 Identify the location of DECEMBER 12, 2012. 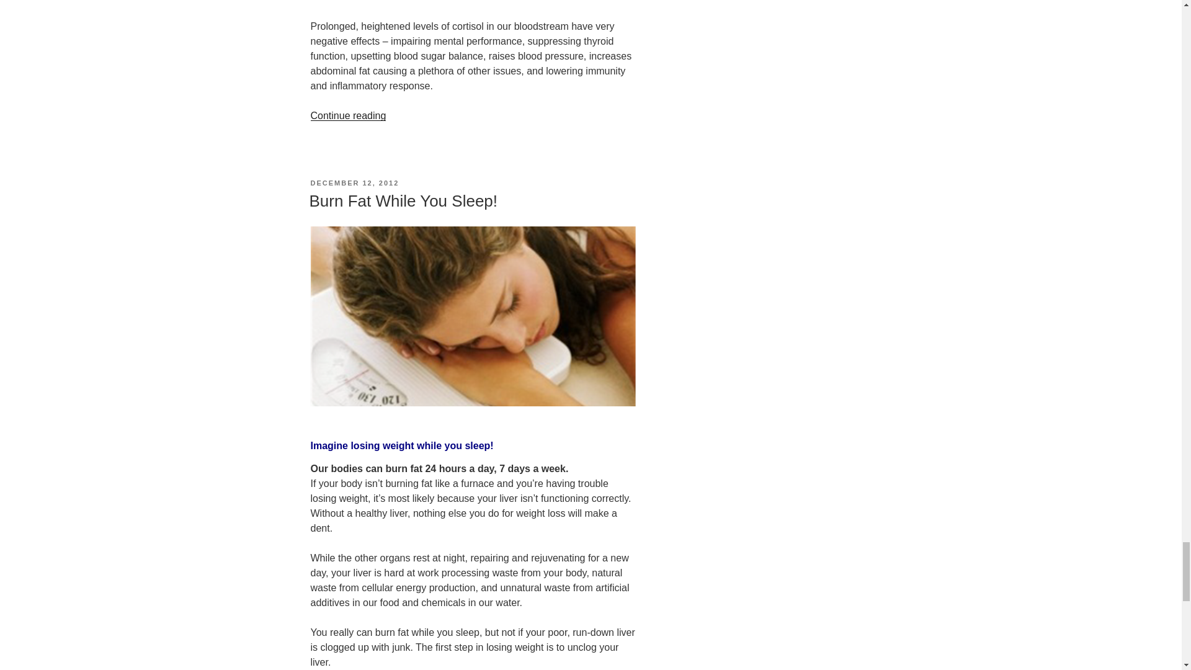
(354, 183).